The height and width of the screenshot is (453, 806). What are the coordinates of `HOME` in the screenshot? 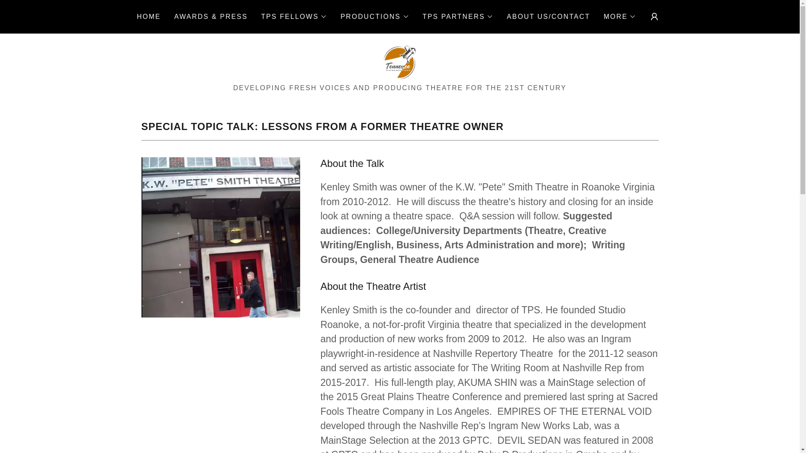 It's located at (149, 17).